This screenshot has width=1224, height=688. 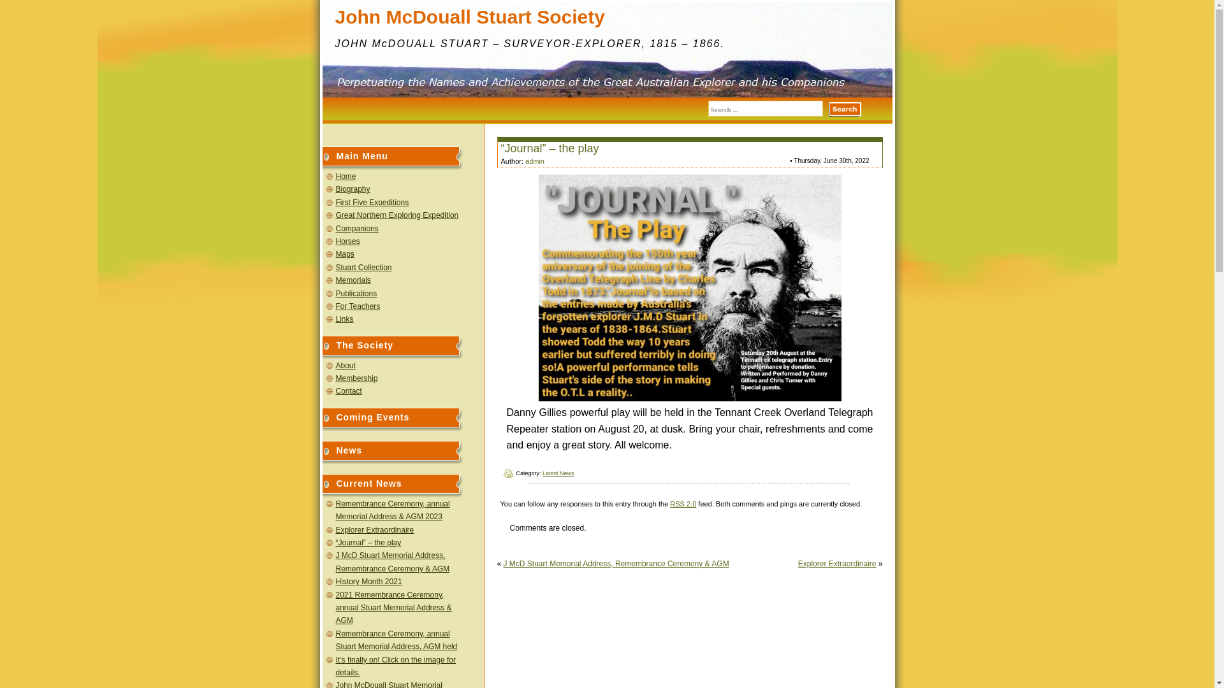 I want to click on Memorials, so click(x=353, y=280).